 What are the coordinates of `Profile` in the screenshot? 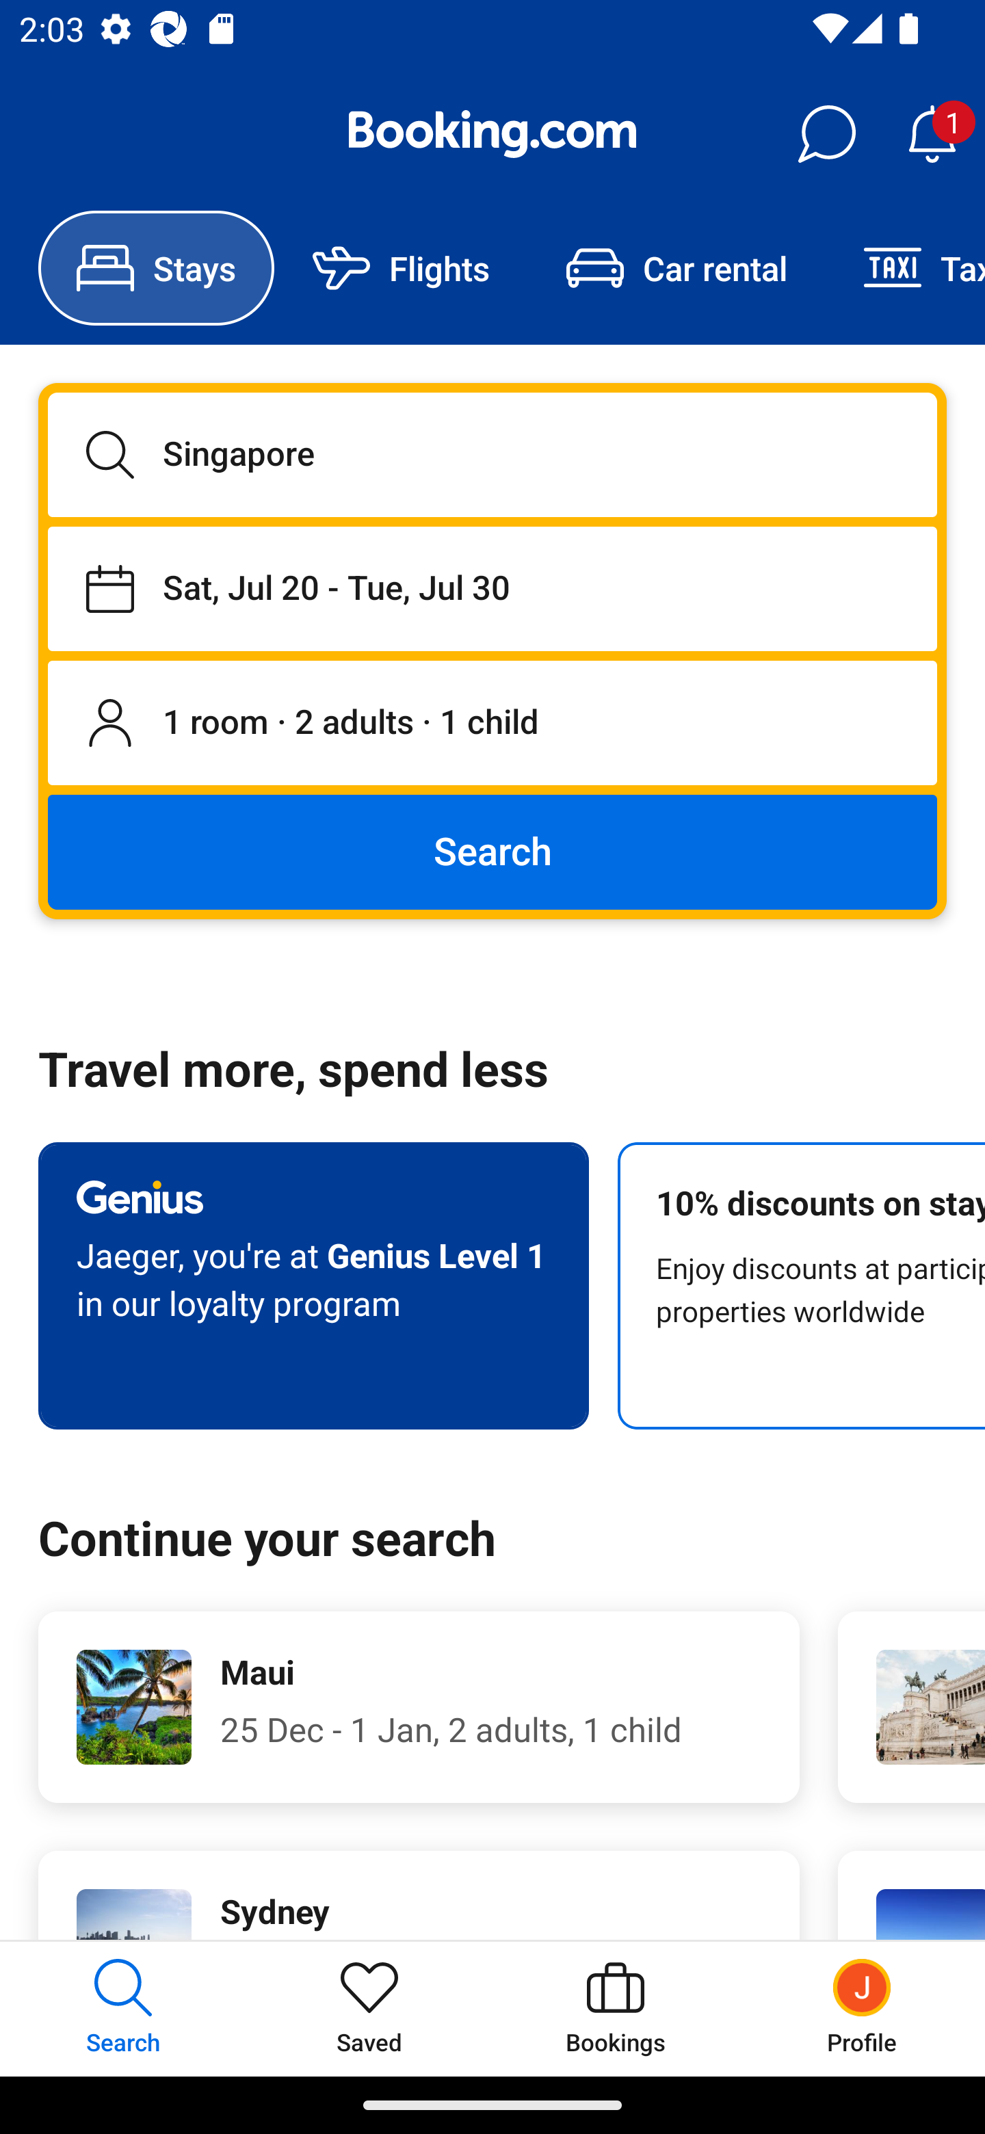 It's located at (862, 2008).